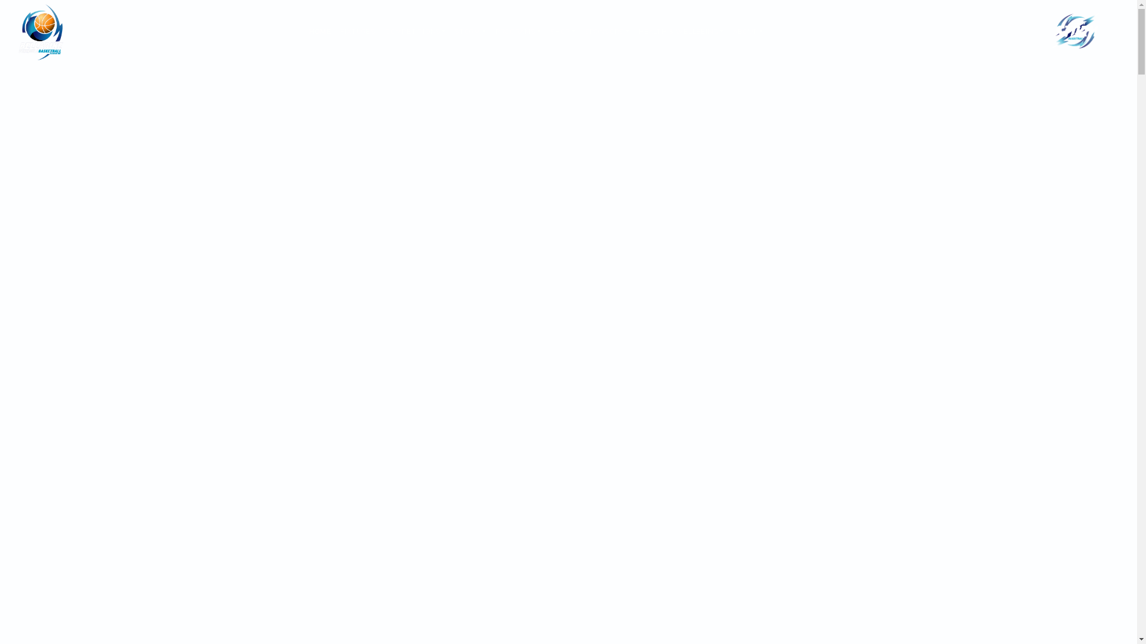 The height and width of the screenshot is (644, 1146). I want to click on HEALTH & WELLBEING, so click(681, 32).